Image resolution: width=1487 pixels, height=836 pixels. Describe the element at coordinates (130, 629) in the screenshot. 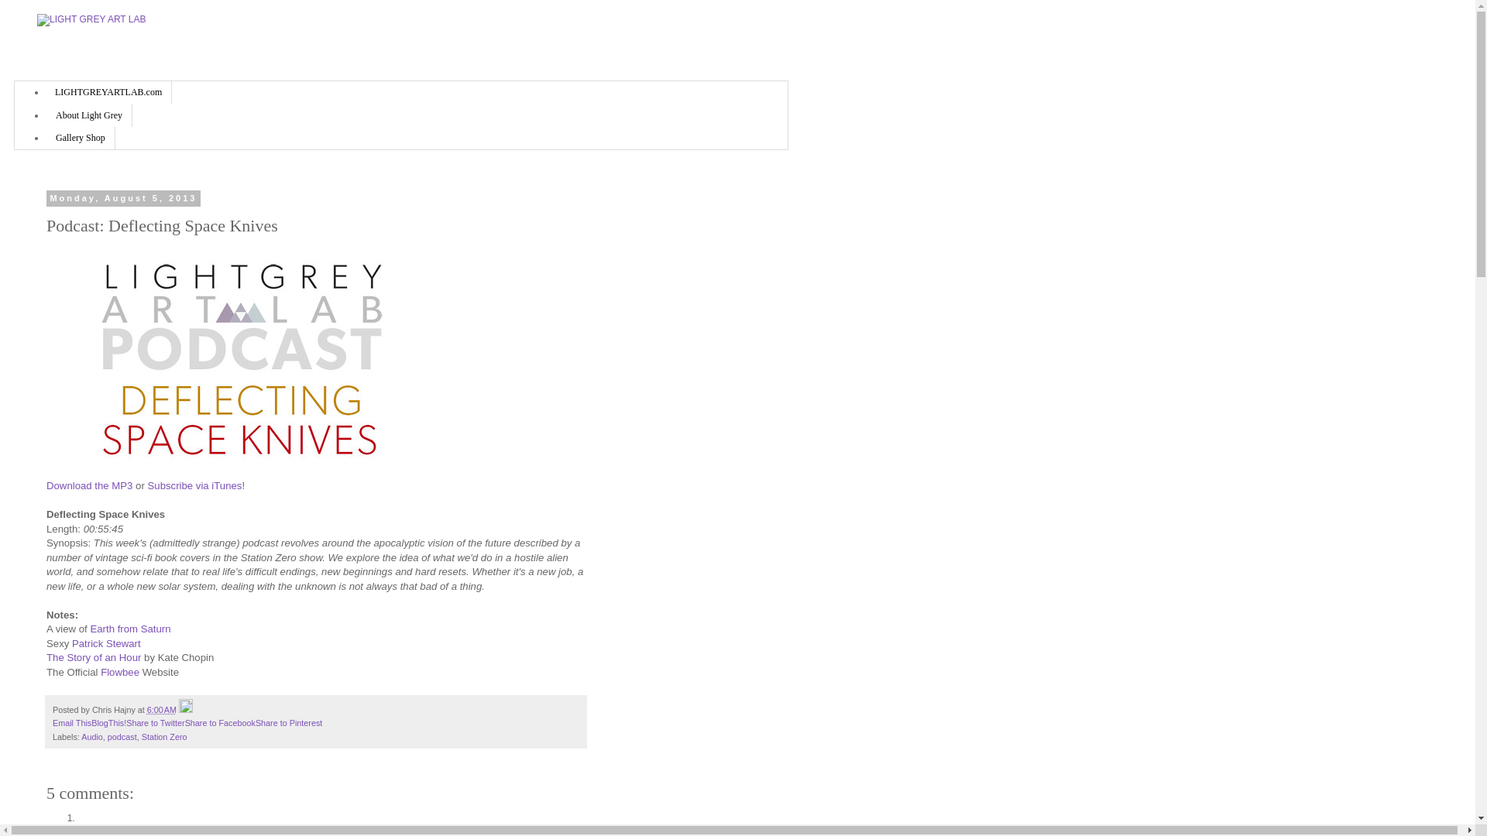

I see `Earth from Saturn` at that location.